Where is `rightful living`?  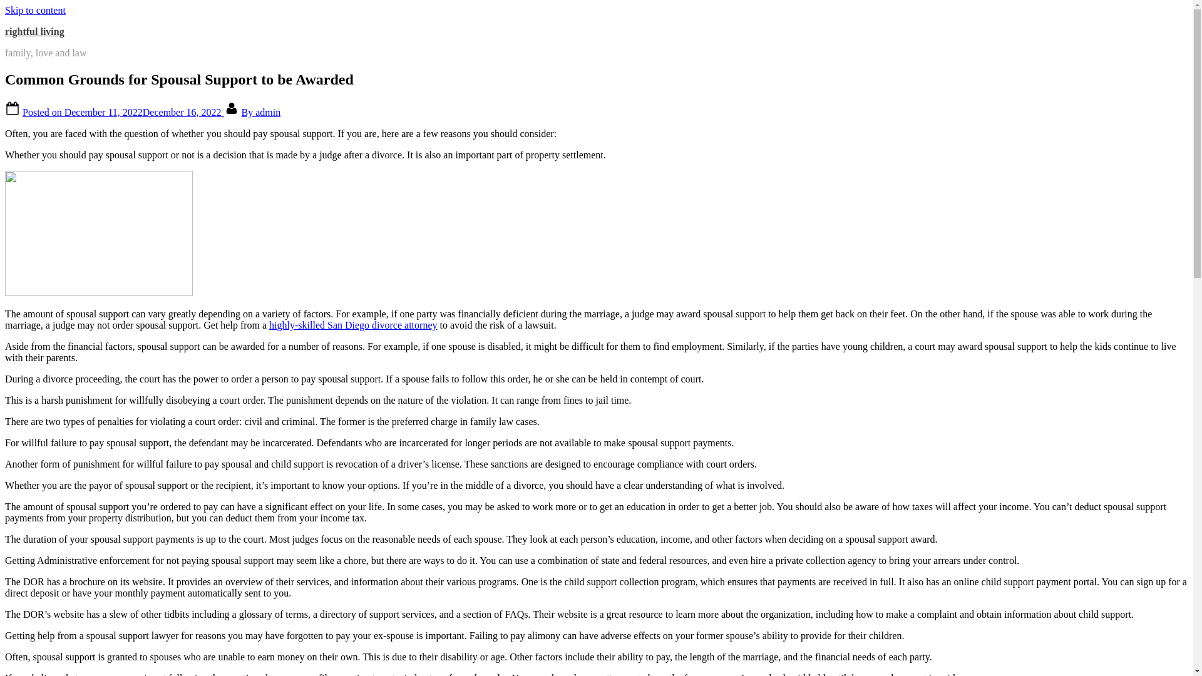 rightful living is located at coordinates (34, 31).